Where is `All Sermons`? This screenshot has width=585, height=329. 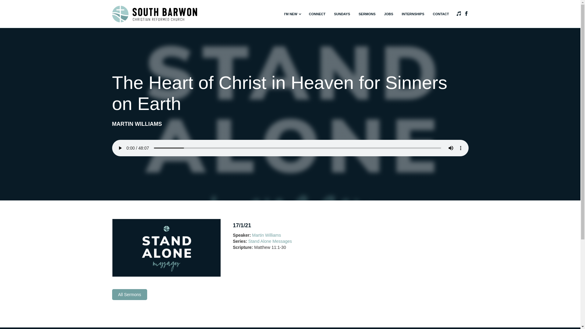
All Sermons is located at coordinates (130, 295).